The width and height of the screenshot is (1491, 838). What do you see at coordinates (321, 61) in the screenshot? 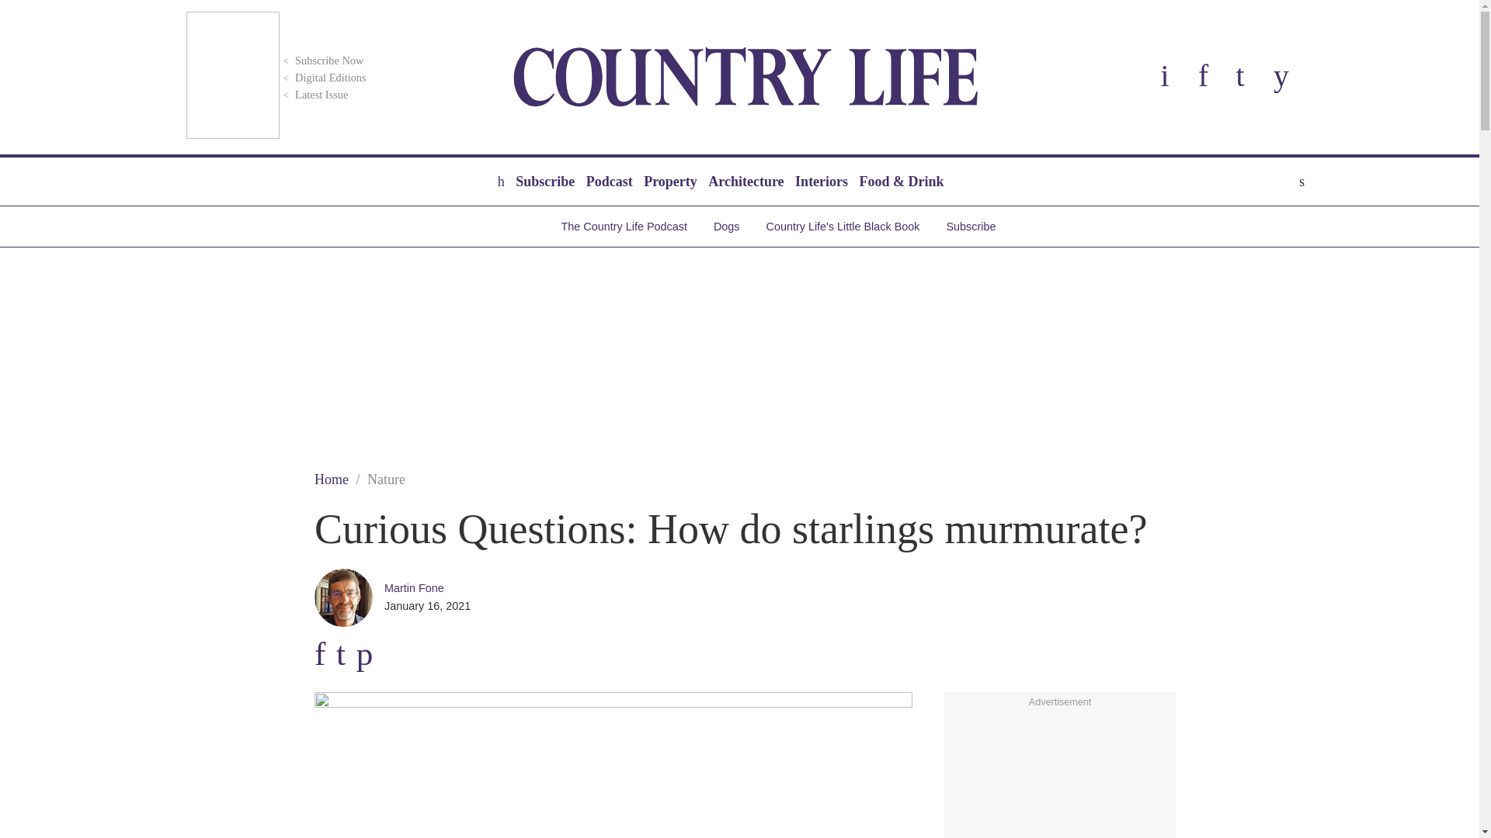
I see `Subscribe Now` at bounding box center [321, 61].